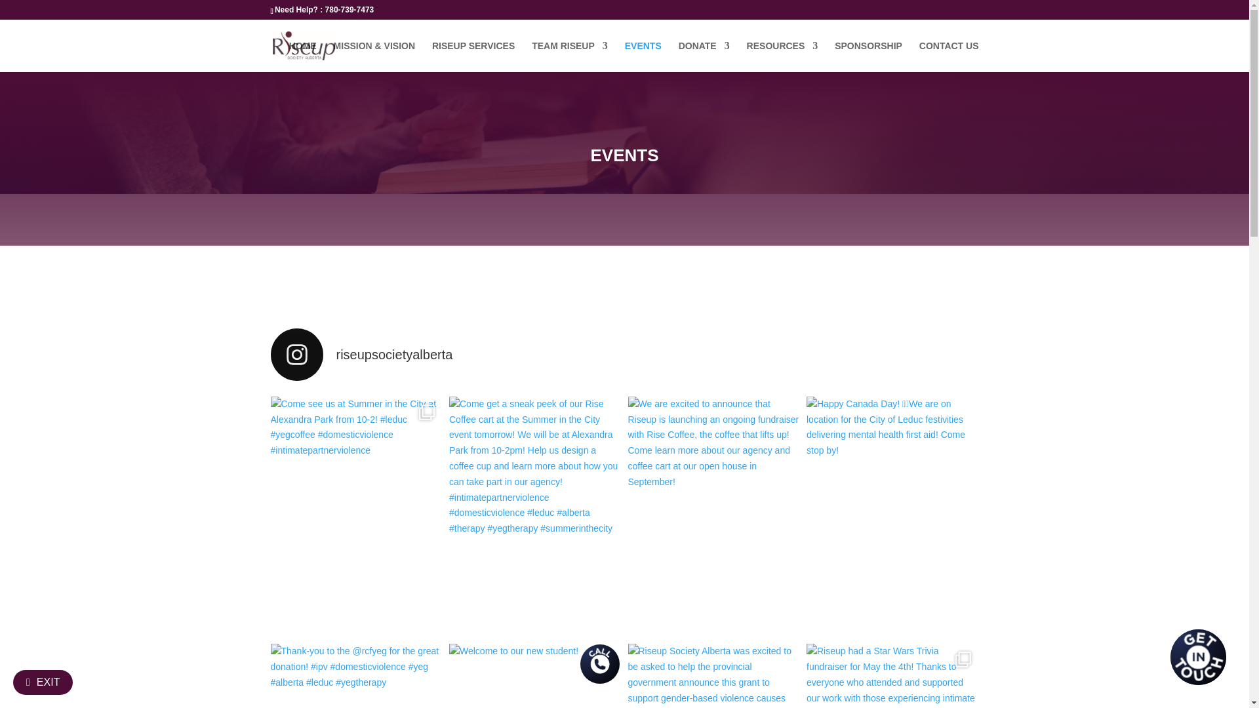 The width and height of the screenshot is (1259, 708). Describe the element at coordinates (569, 56) in the screenshot. I see `TEAM RISEUP` at that location.